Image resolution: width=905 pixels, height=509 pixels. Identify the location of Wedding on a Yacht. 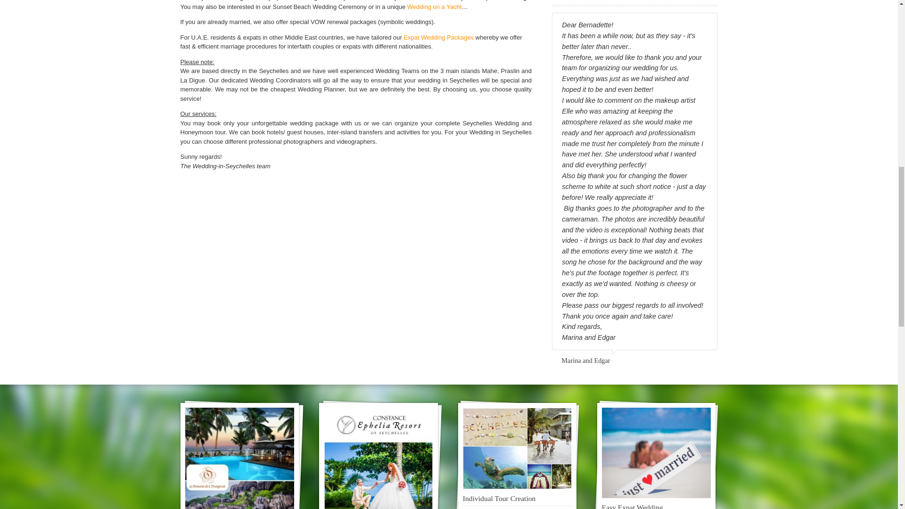
(435, 7).